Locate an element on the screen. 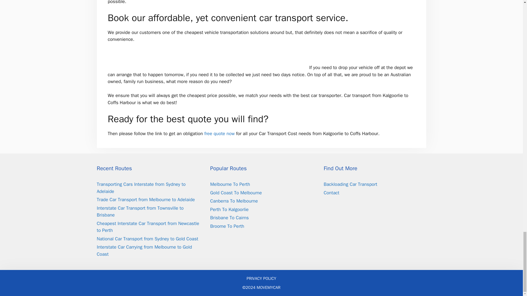  Cheapest Interstate Car Transport from Newcastle to Perth is located at coordinates (148, 227).